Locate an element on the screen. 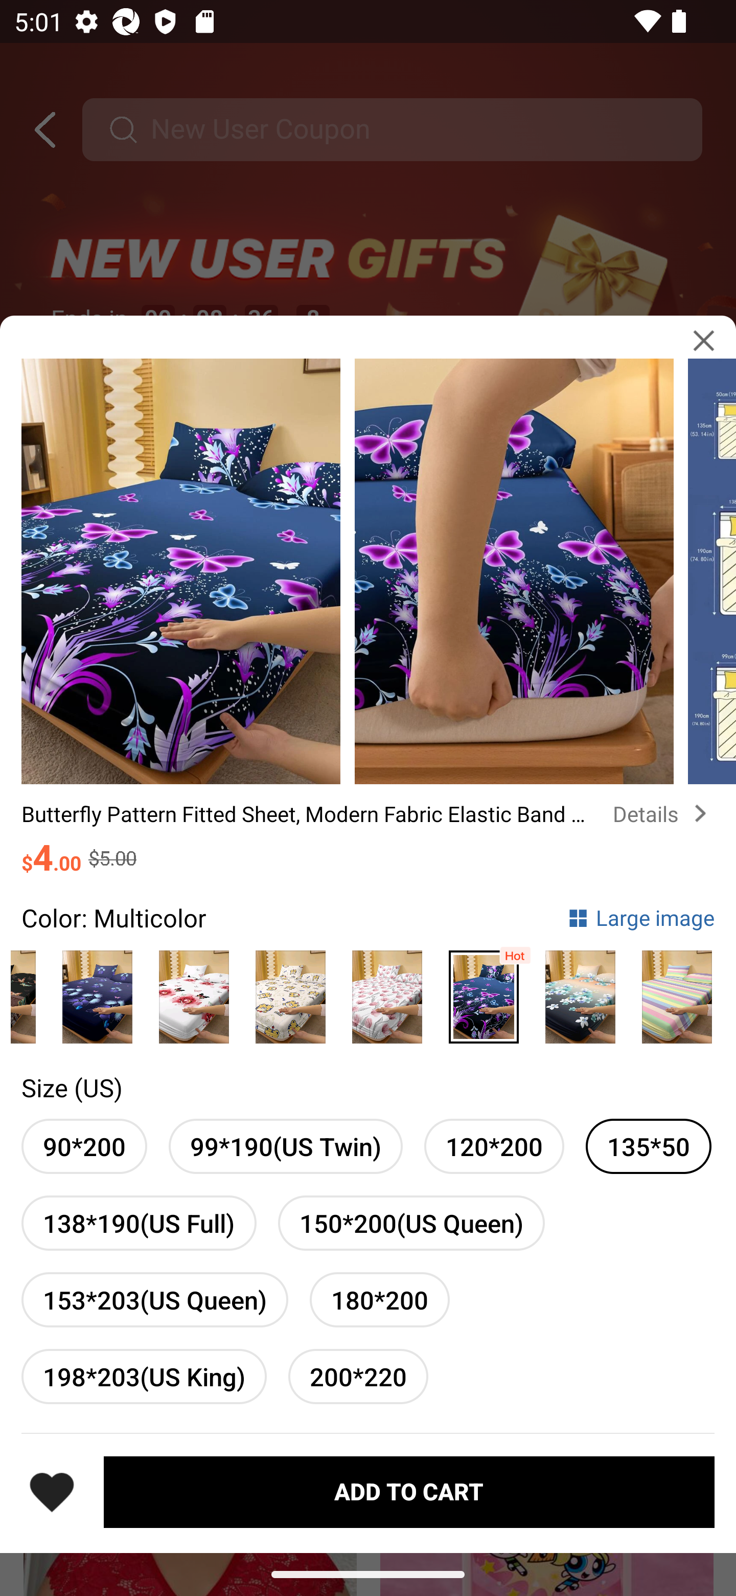 The image size is (736, 1596). Multicolor is located at coordinates (677, 991).